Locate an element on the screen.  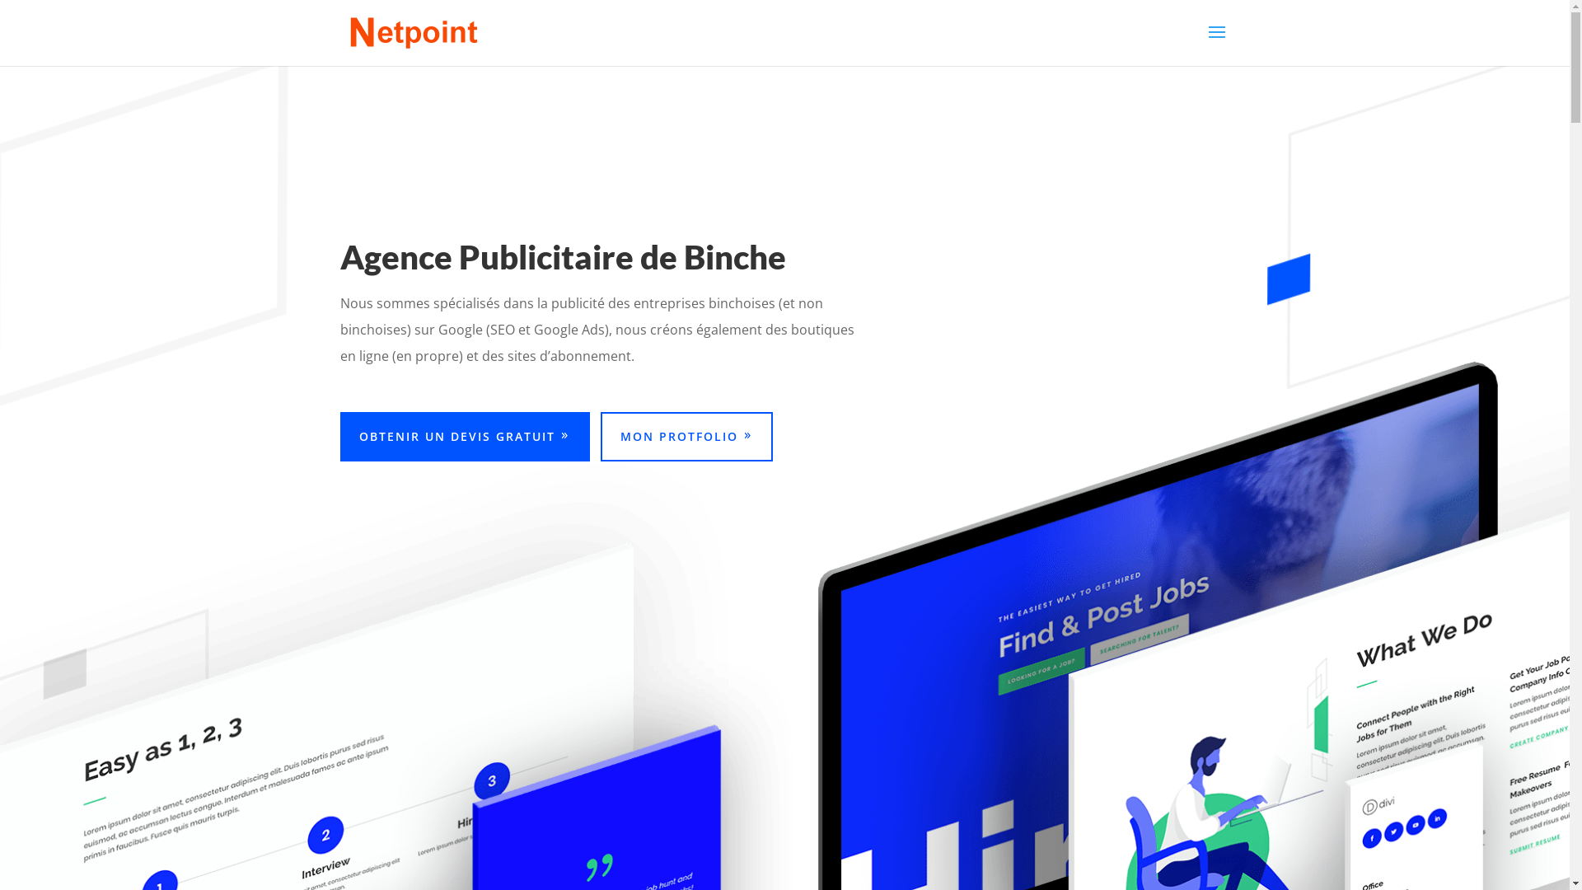
MON PROTFOLIO is located at coordinates (687, 437).